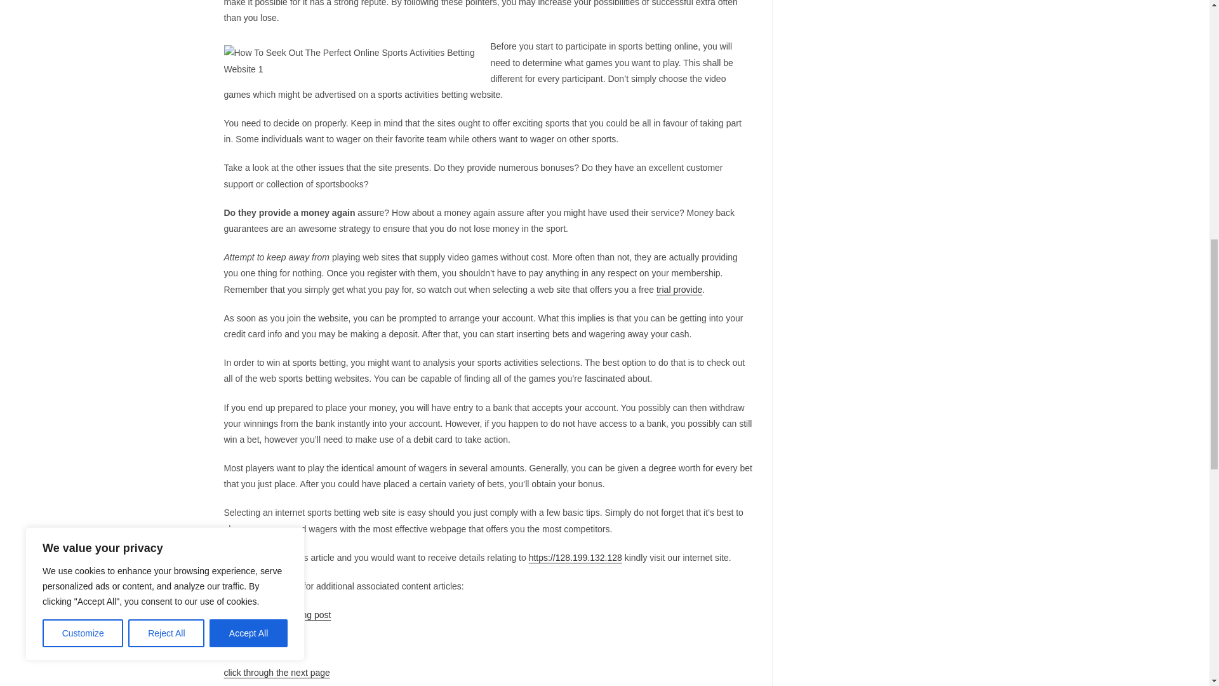  I want to click on Just click the following post, so click(277, 615).